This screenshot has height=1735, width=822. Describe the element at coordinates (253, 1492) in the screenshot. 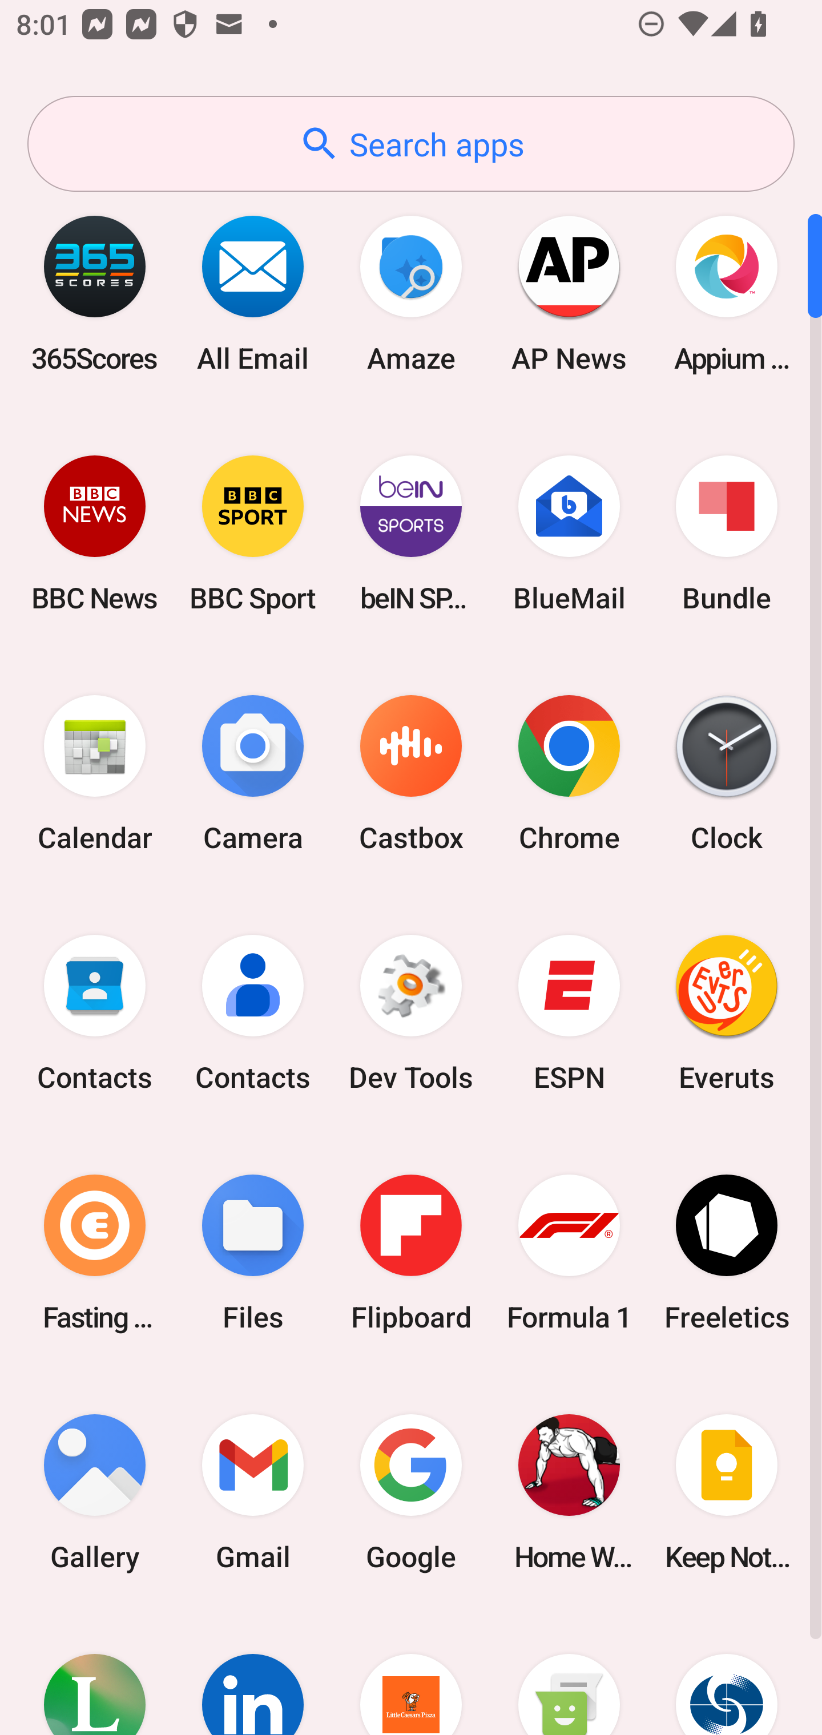

I see `Gmail` at that location.